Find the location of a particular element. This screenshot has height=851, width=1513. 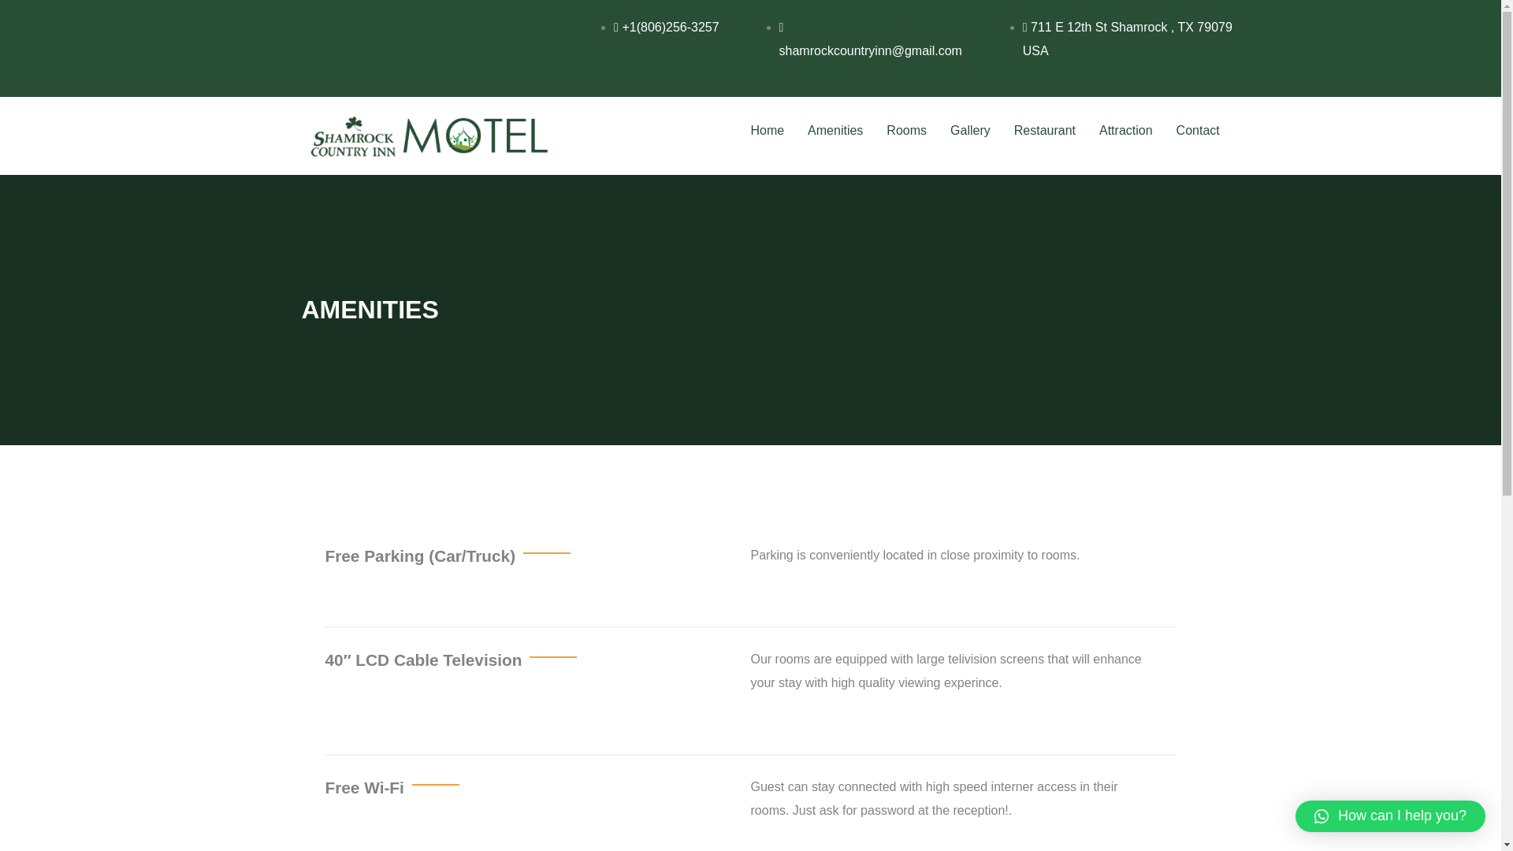

Contact is located at coordinates (1198, 131).